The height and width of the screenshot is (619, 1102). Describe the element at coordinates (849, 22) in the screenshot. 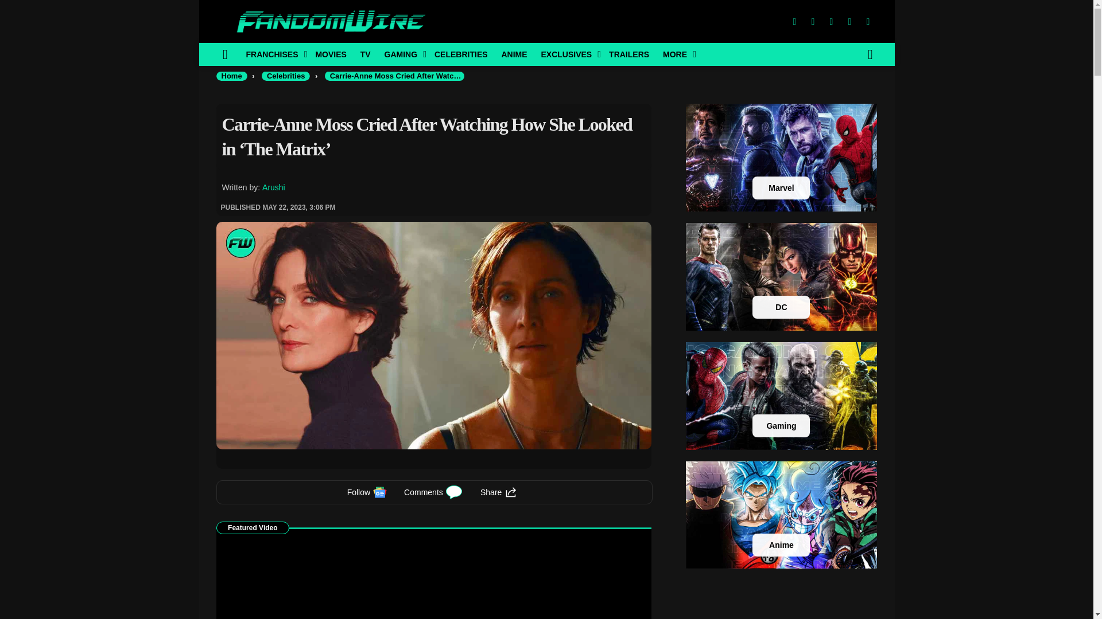

I see `LinkedIn` at that location.